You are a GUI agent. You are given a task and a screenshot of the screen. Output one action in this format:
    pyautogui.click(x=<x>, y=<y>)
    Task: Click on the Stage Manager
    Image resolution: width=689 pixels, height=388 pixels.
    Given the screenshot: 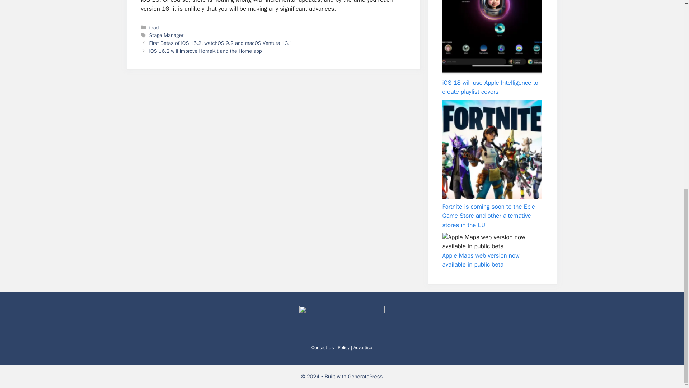 What is the action you would take?
    pyautogui.click(x=166, y=35)
    